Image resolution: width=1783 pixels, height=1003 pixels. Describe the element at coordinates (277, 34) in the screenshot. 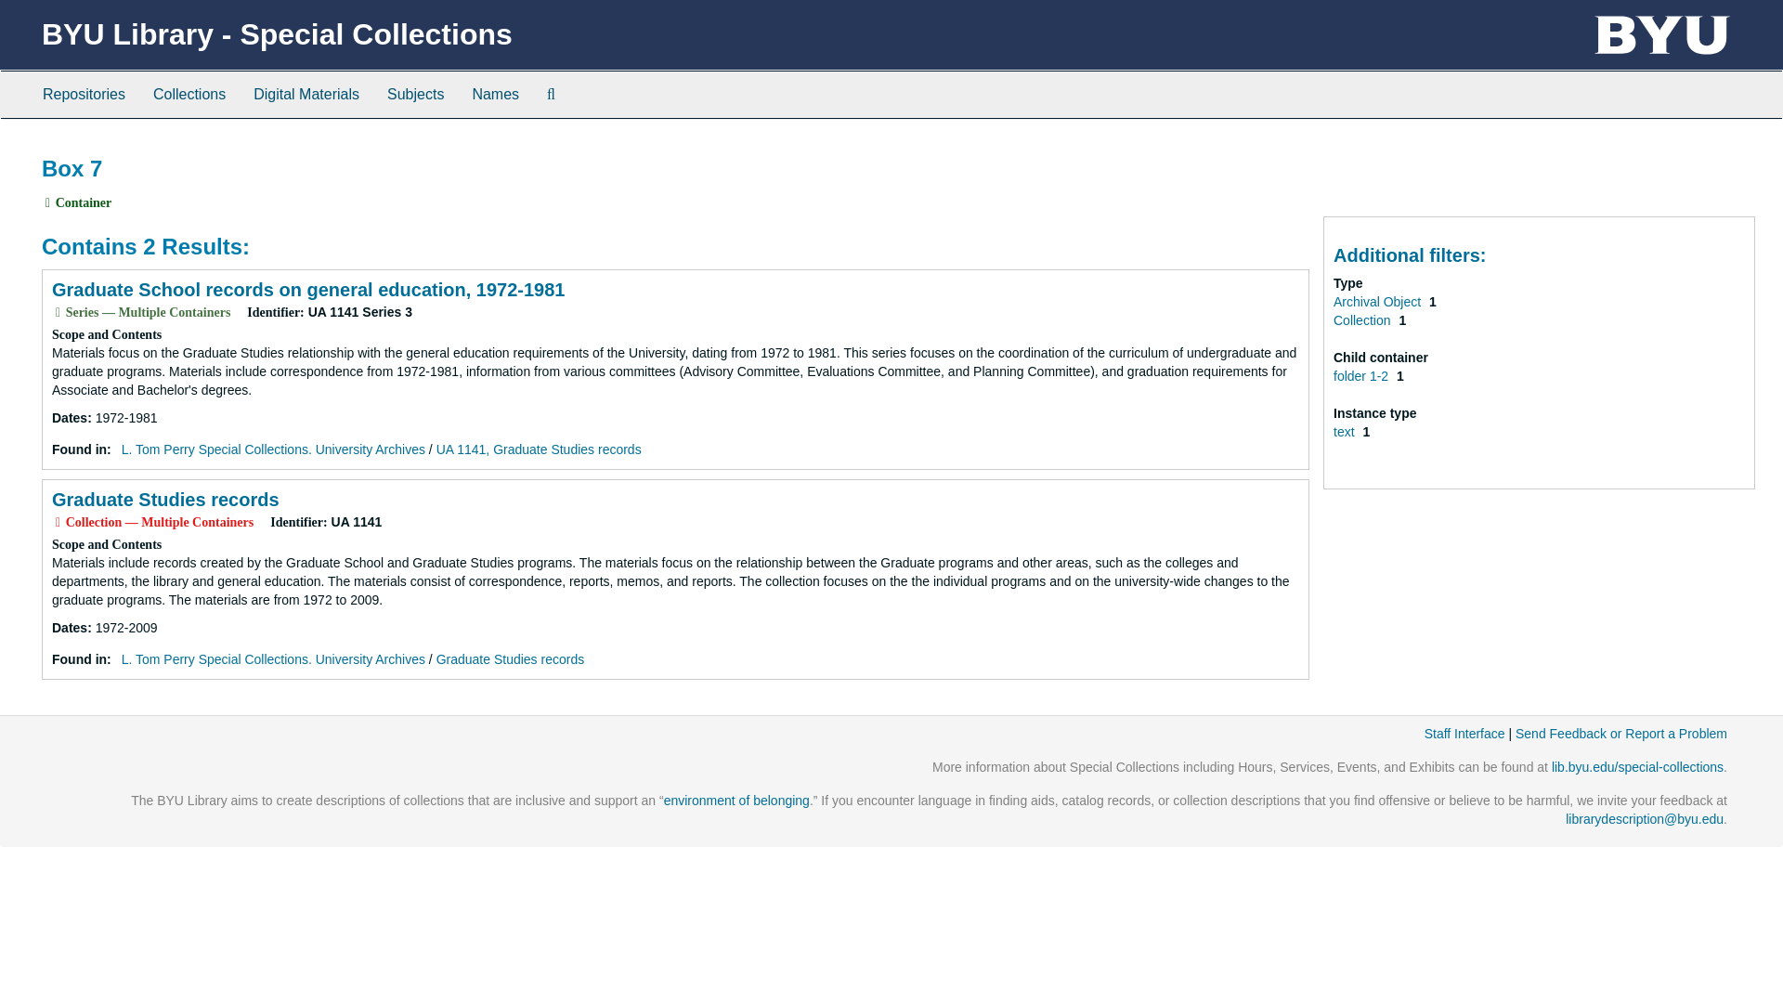

I see `BYU Library - Special Collections` at that location.